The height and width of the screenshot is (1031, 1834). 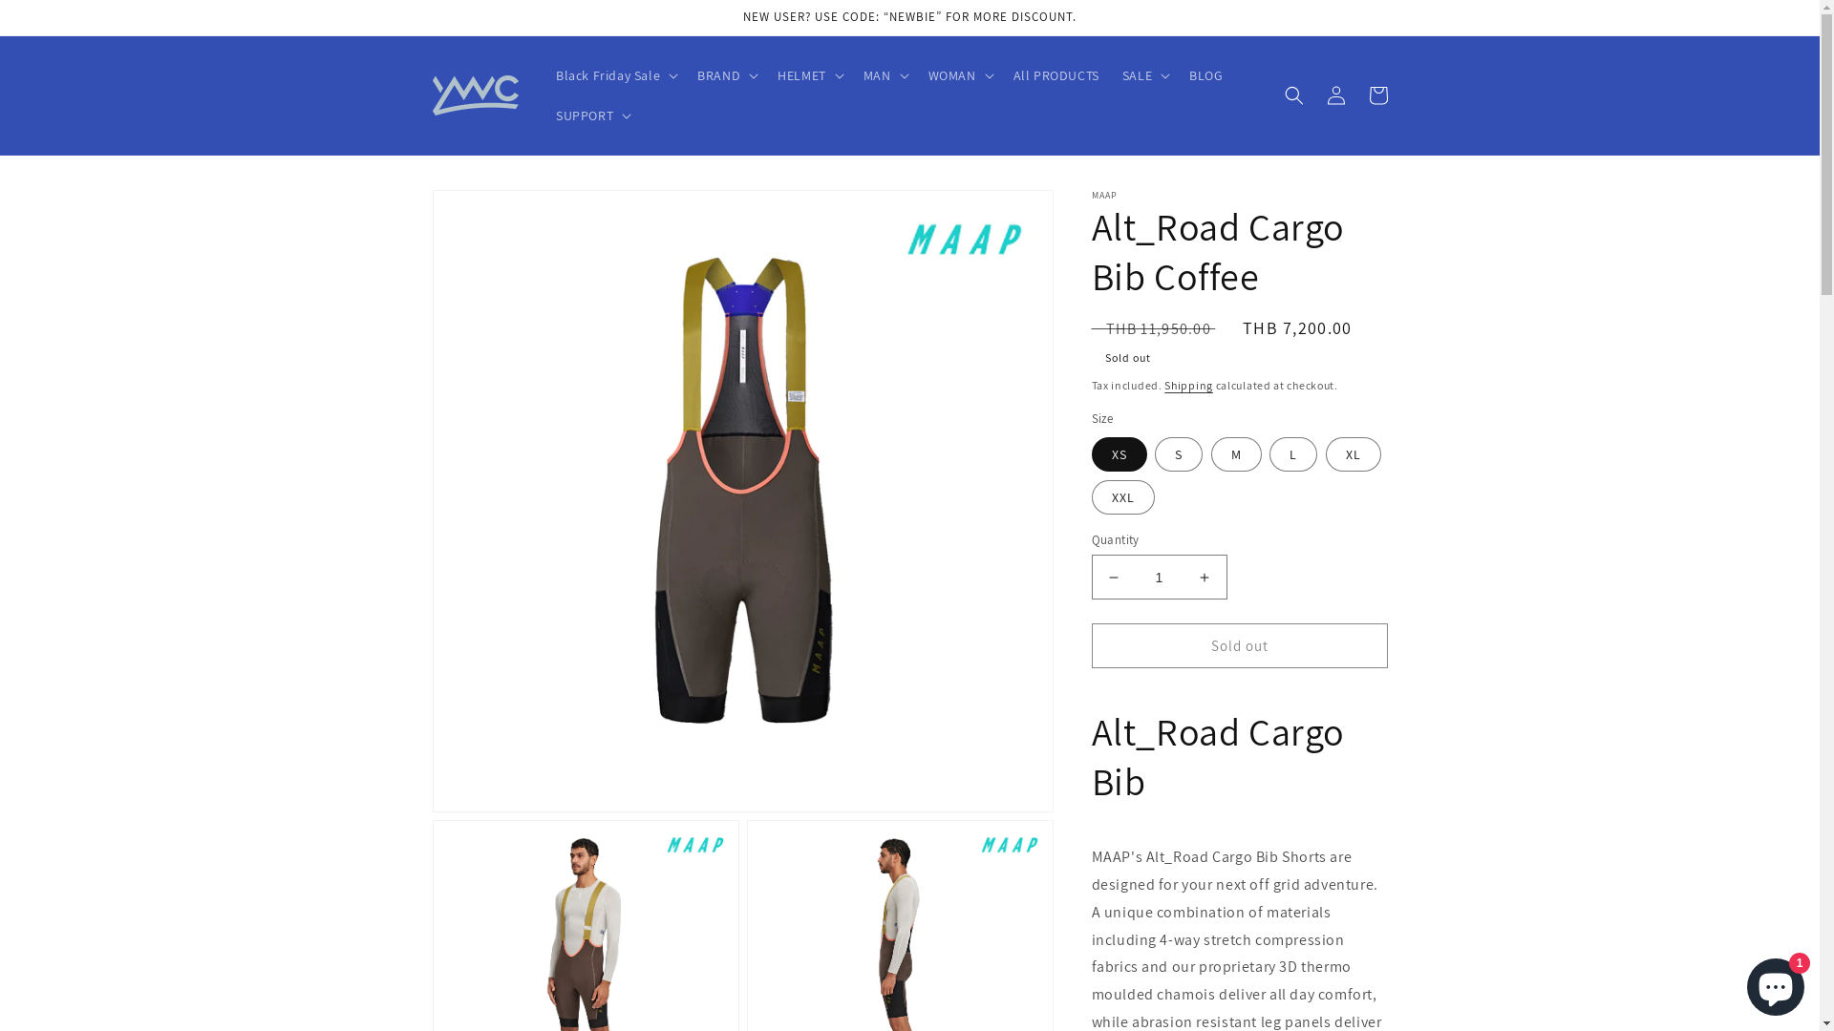 What do you see at coordinates (1377, 95) in the screenshot?
I see `Cart` at bounding box center [1377, 95].